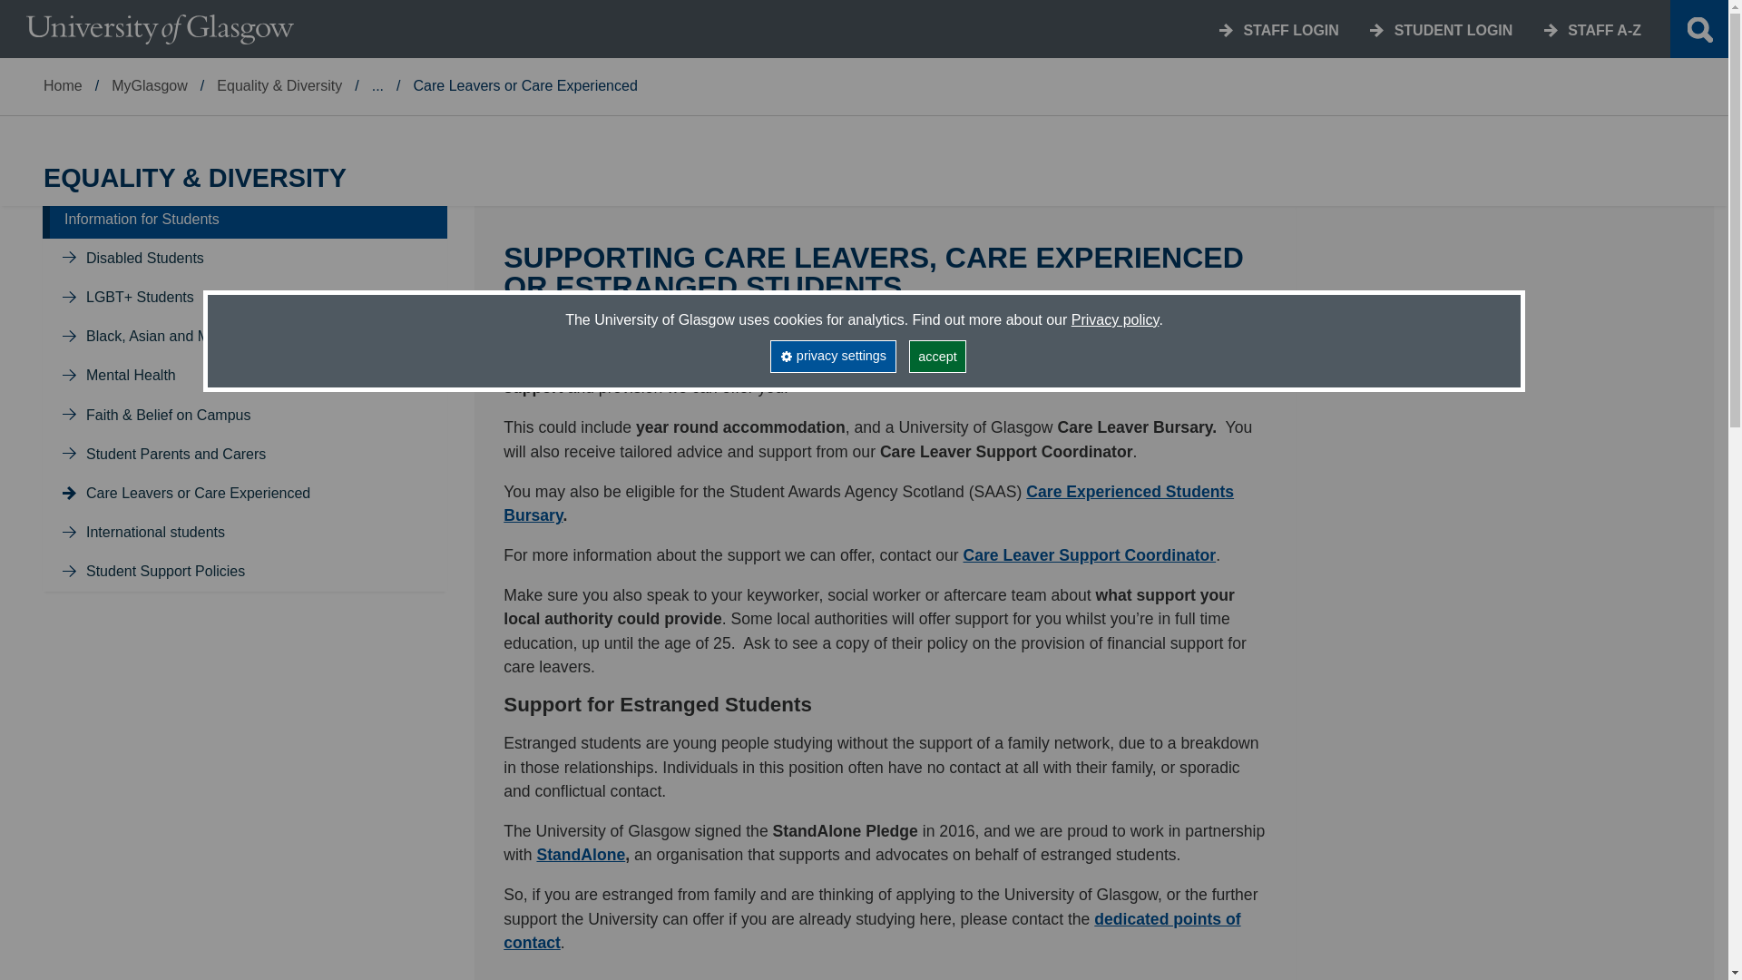 Image resolution: width=1742 pixels, height=980 pixels. What do you see at coordinates (220, 336) in the screenshot?
I see `Black, Asian and Minority Ethnic Students` at bounding box center [220, 336].